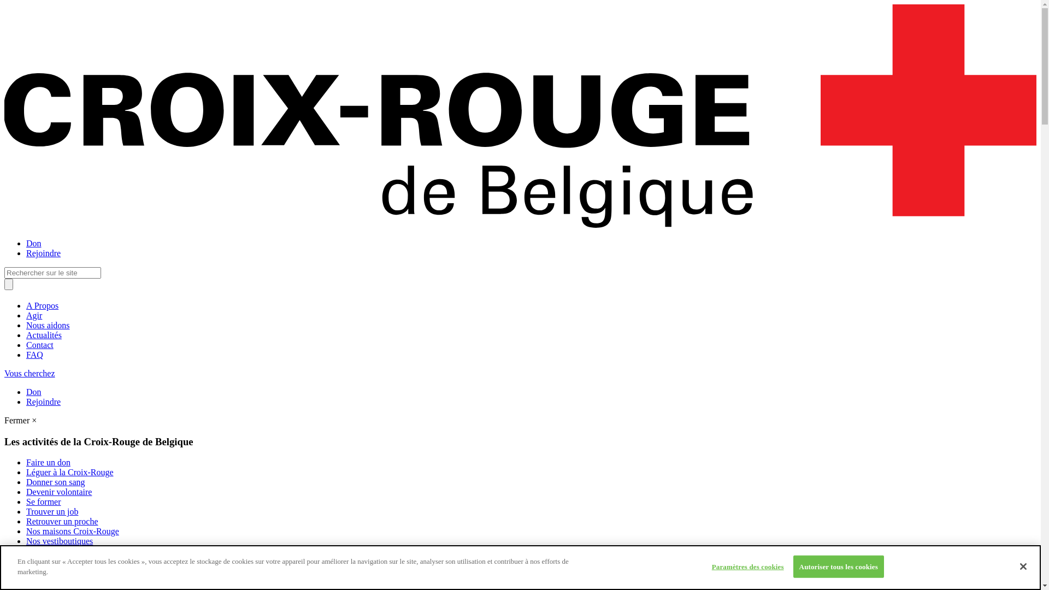 The image size is (1049, 590). Describe the element at coordinates (30, 374) in the screenshot. I see `Vous cherchez` at that location.